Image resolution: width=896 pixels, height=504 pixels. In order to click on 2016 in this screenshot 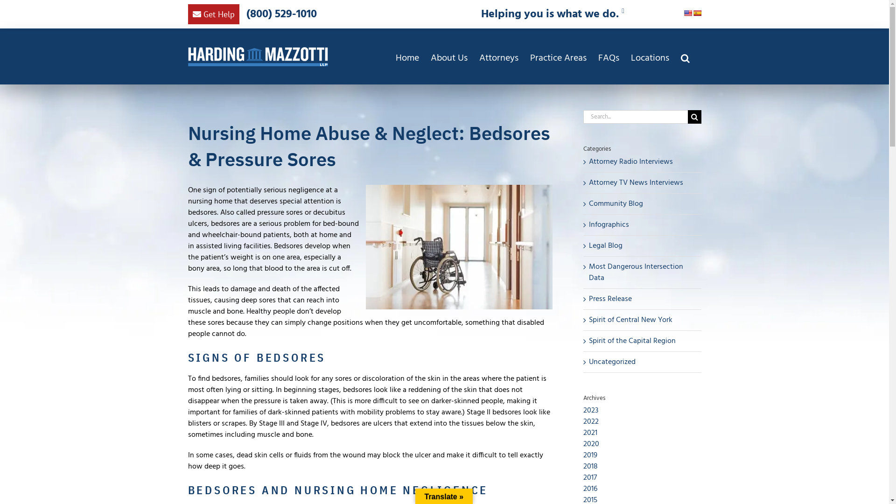, I will do `click(590, 489)`.